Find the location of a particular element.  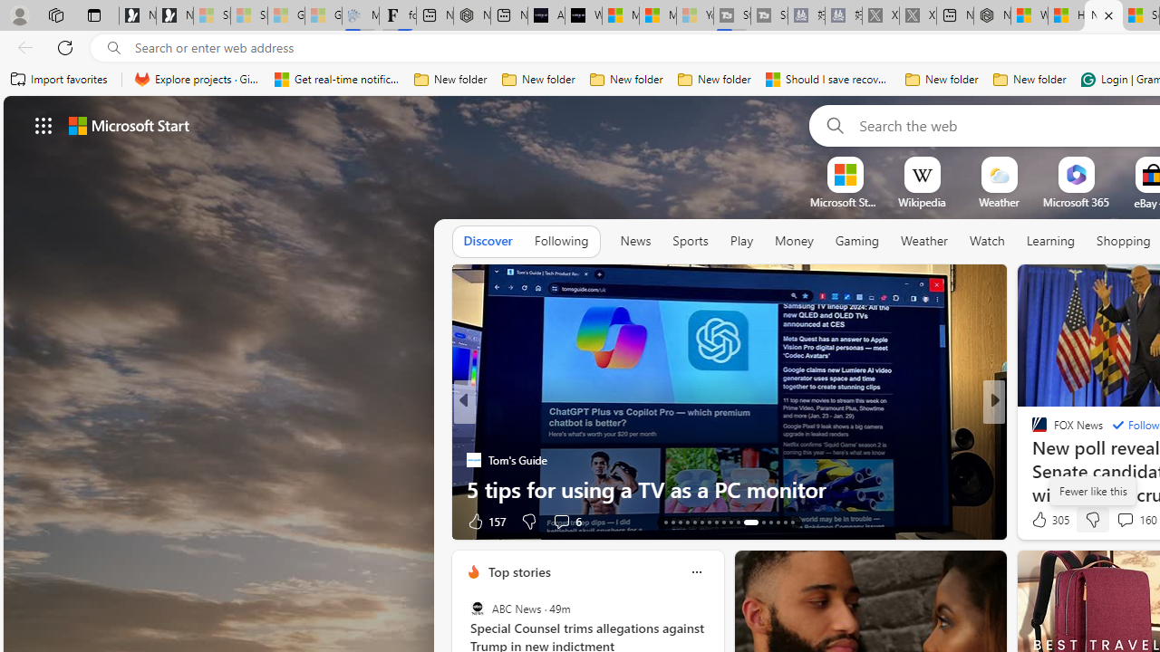

386 Like is located at coordinates (1044, 520).